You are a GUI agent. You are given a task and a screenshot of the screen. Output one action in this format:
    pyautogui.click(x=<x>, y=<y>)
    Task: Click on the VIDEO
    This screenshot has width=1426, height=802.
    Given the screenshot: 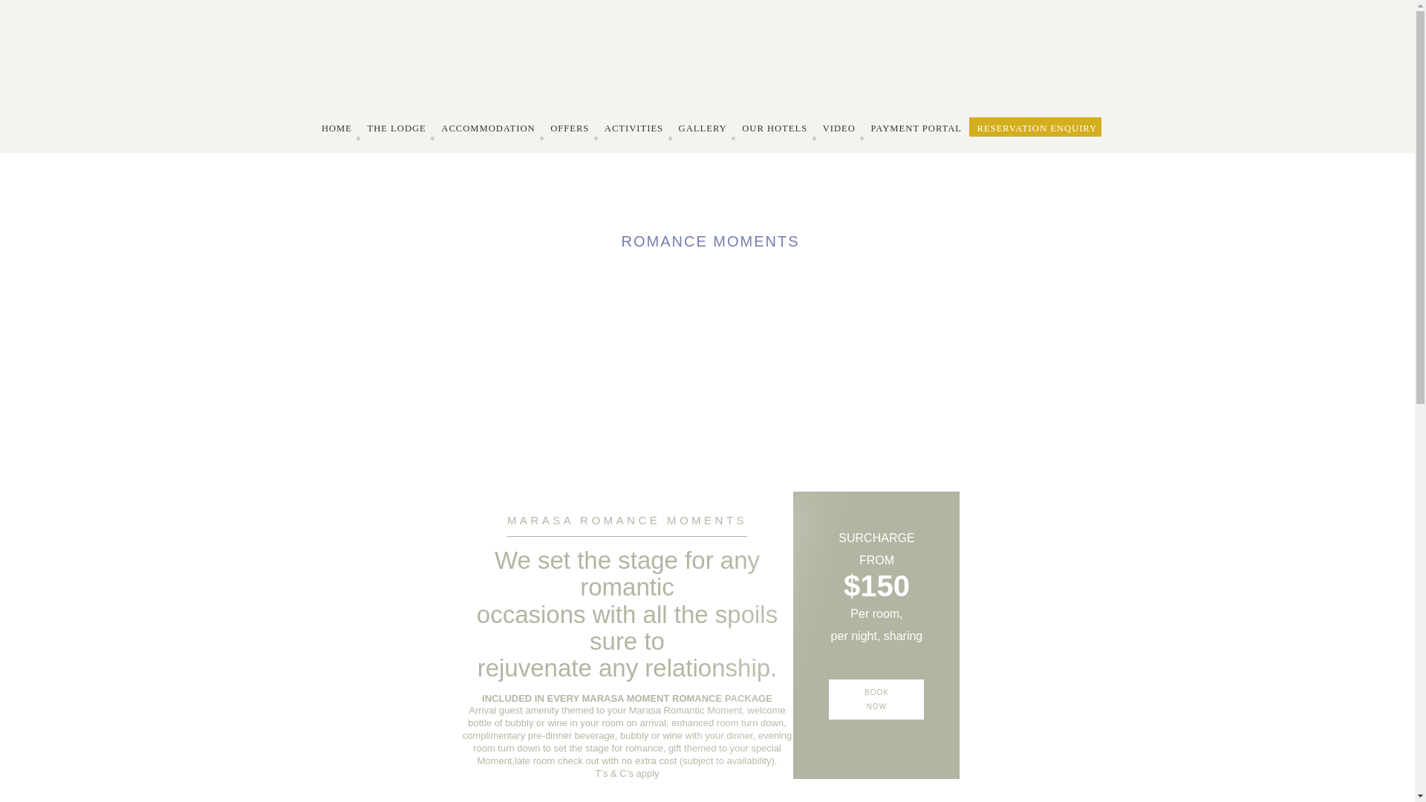 What is the action you would take?
    pyautogui.click(x=839, y=128)
    